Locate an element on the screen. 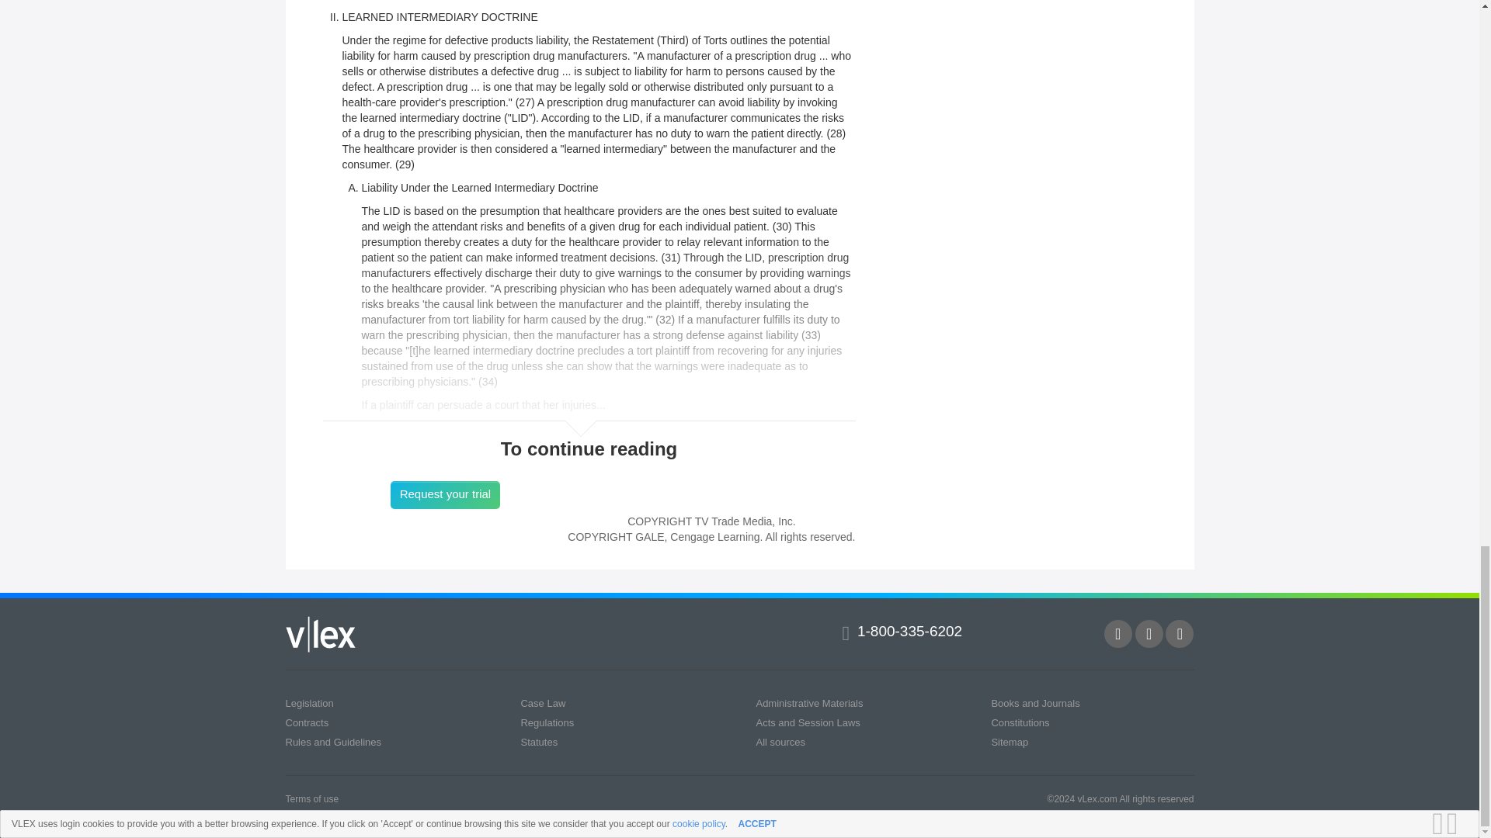 Image resolution: width=1491 pixels, height=838 pixels. vLex is located at coordinates (321, 634).